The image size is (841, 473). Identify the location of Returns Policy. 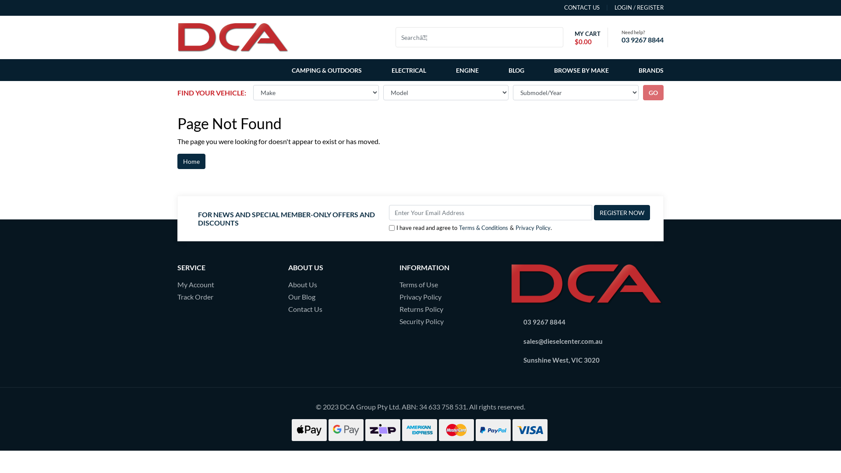
(449, 309).